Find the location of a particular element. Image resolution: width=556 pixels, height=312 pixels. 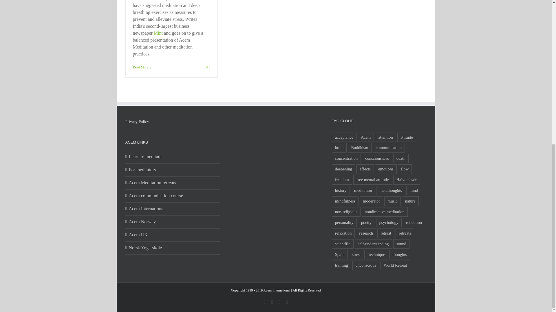

Acem School of Yoga. In Norwegian. is located at coordinates (173, 247).